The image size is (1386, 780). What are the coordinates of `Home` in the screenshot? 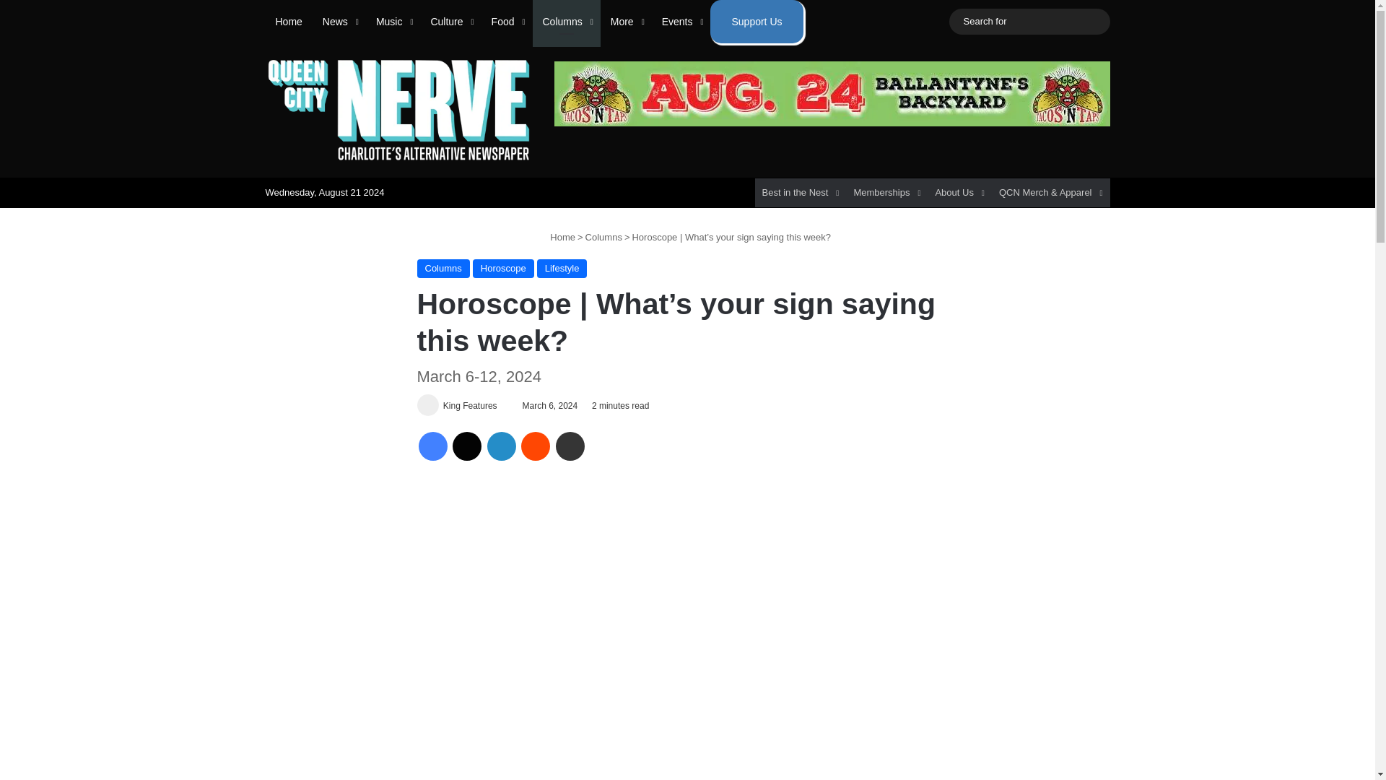 It's located at (289, 22).